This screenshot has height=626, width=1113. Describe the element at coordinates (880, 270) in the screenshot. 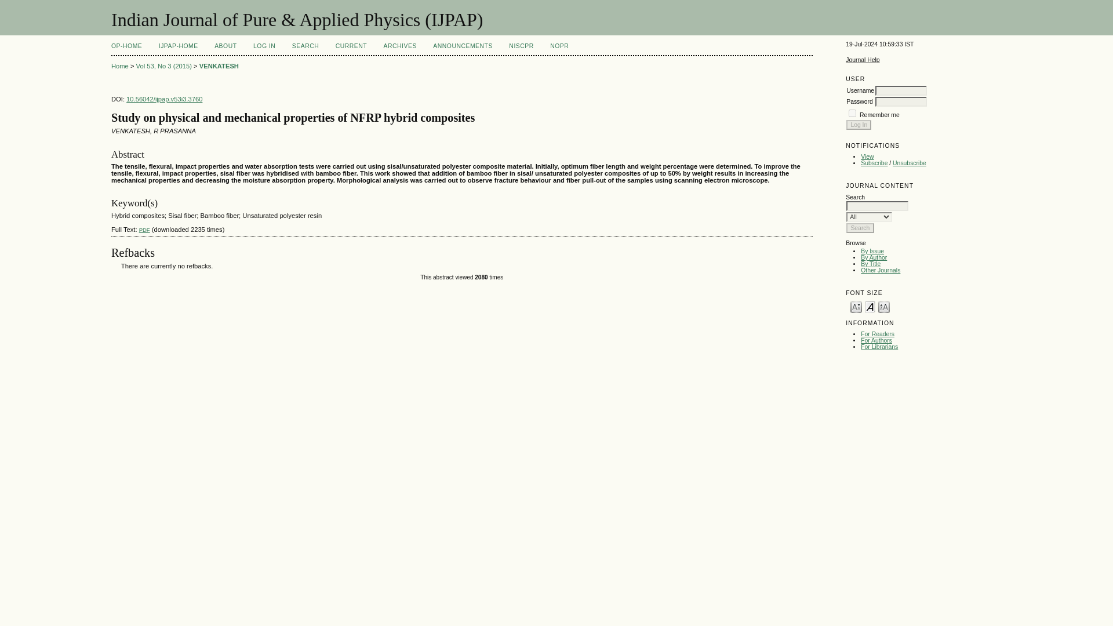

I see `Other Journals` at that location.